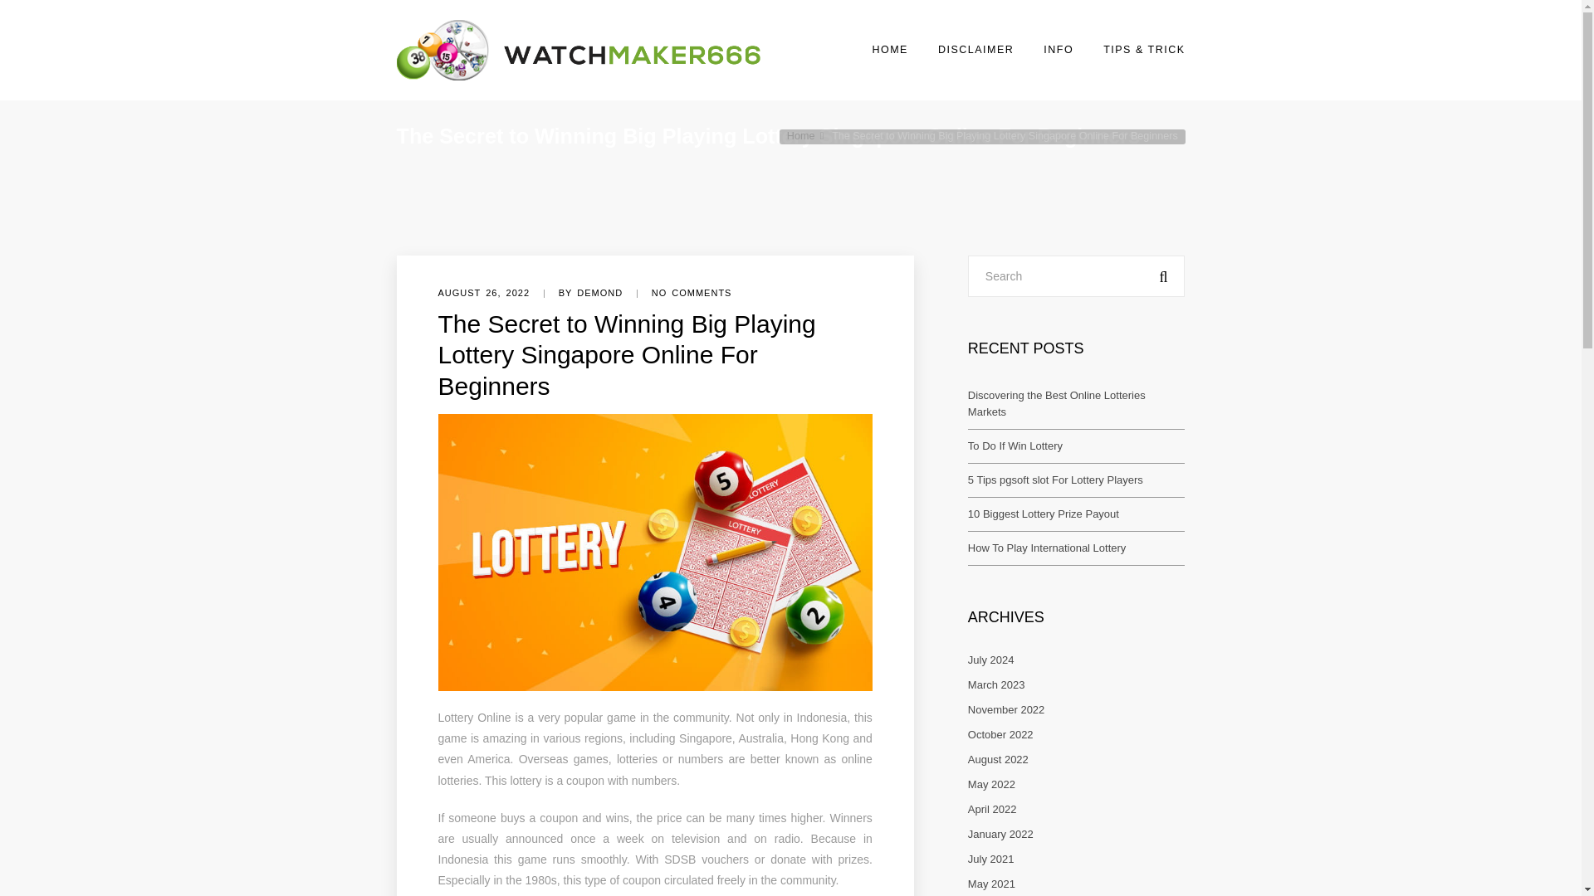 Image resolution: width=1594 pixels, height=896 pixels. What do you see at coordinates (991, 884) in the screenshot?
I see `May 2021` at bounding box center [991, 884].